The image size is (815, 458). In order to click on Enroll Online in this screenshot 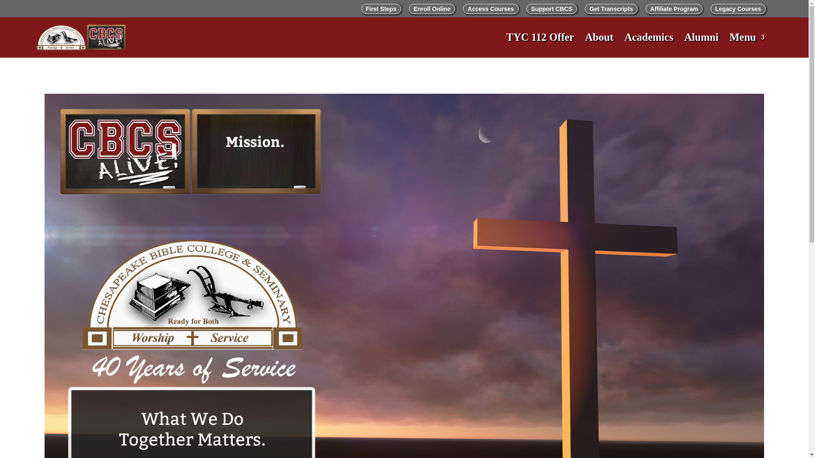, I will do `click(432, 8)`.